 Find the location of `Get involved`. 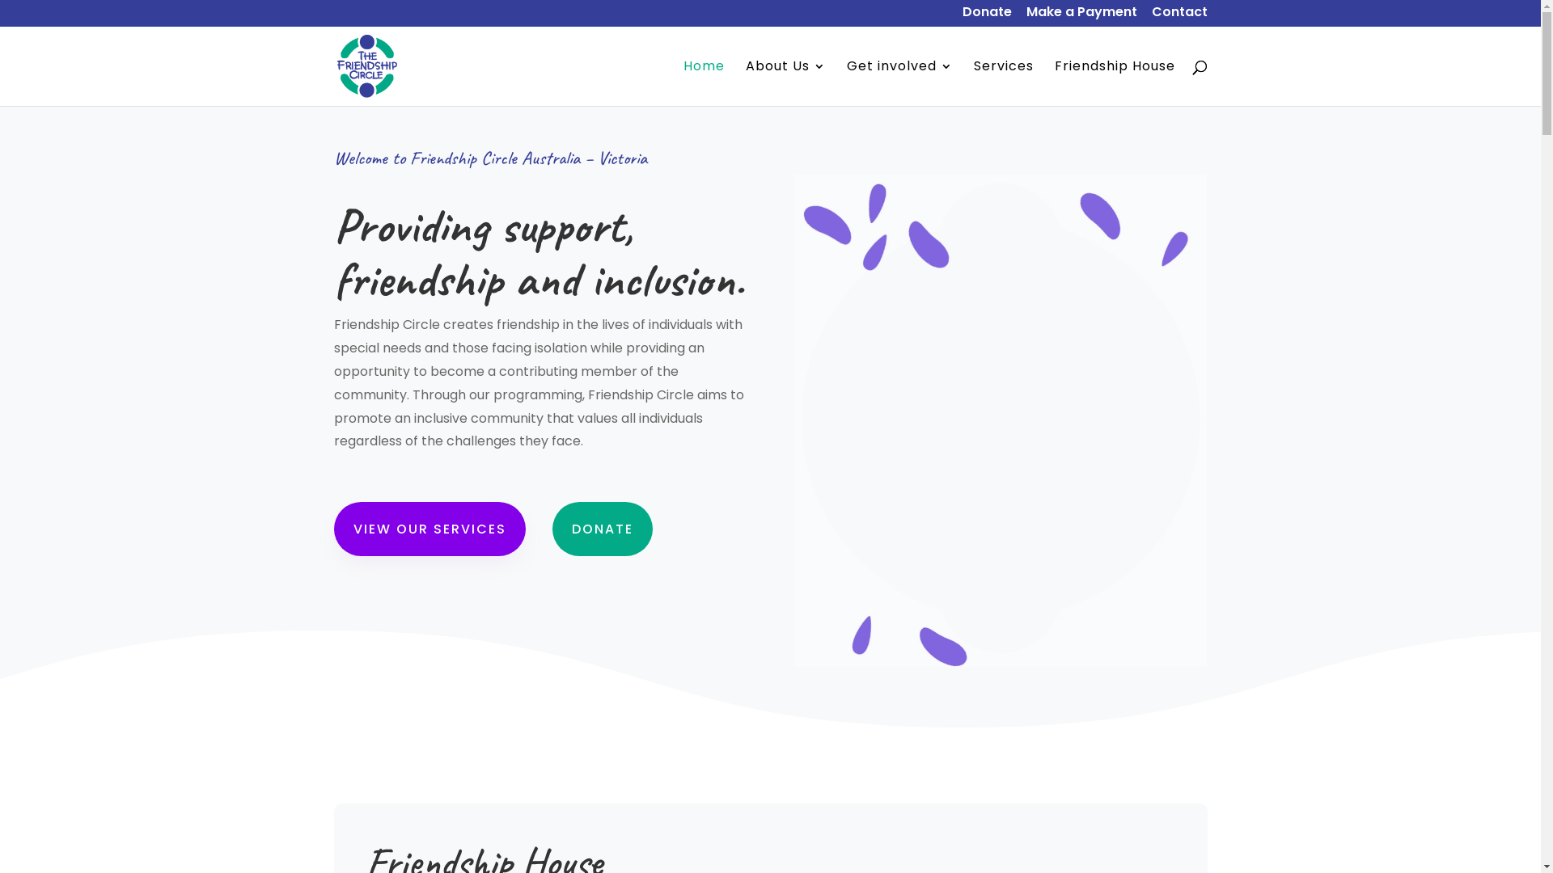

Get involved is located at coordinates (899, 83).